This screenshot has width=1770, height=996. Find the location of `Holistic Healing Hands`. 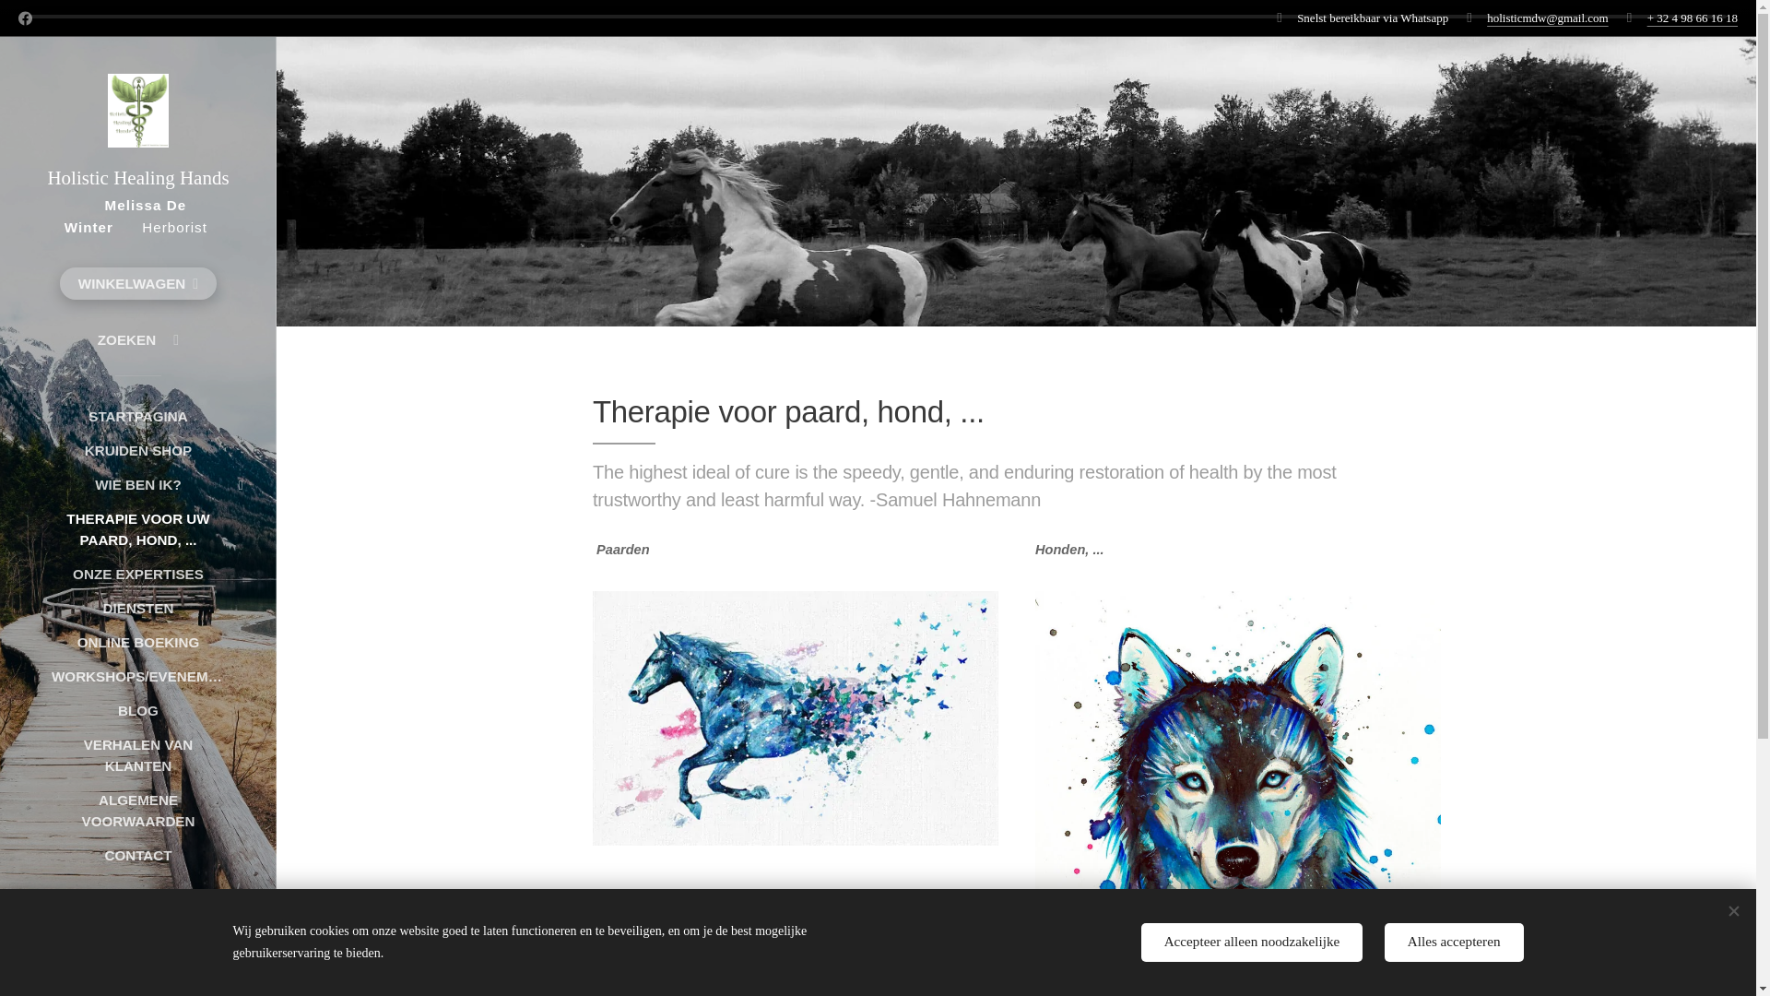

Holistic Healing Hands is located at coordinates (138, 133).